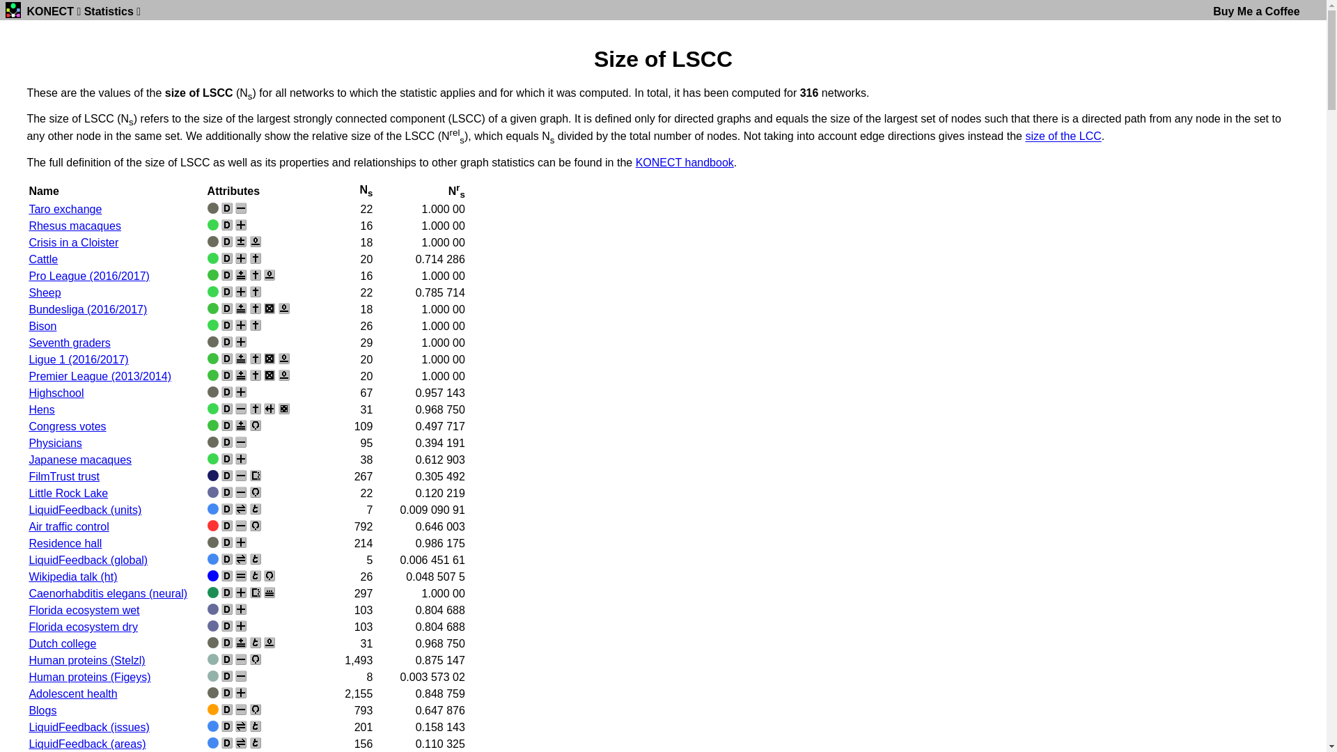 Image resolution: width=1337 pixels, height=752 pixels. I want to click on Little Rock Lake, so click(68, 493).